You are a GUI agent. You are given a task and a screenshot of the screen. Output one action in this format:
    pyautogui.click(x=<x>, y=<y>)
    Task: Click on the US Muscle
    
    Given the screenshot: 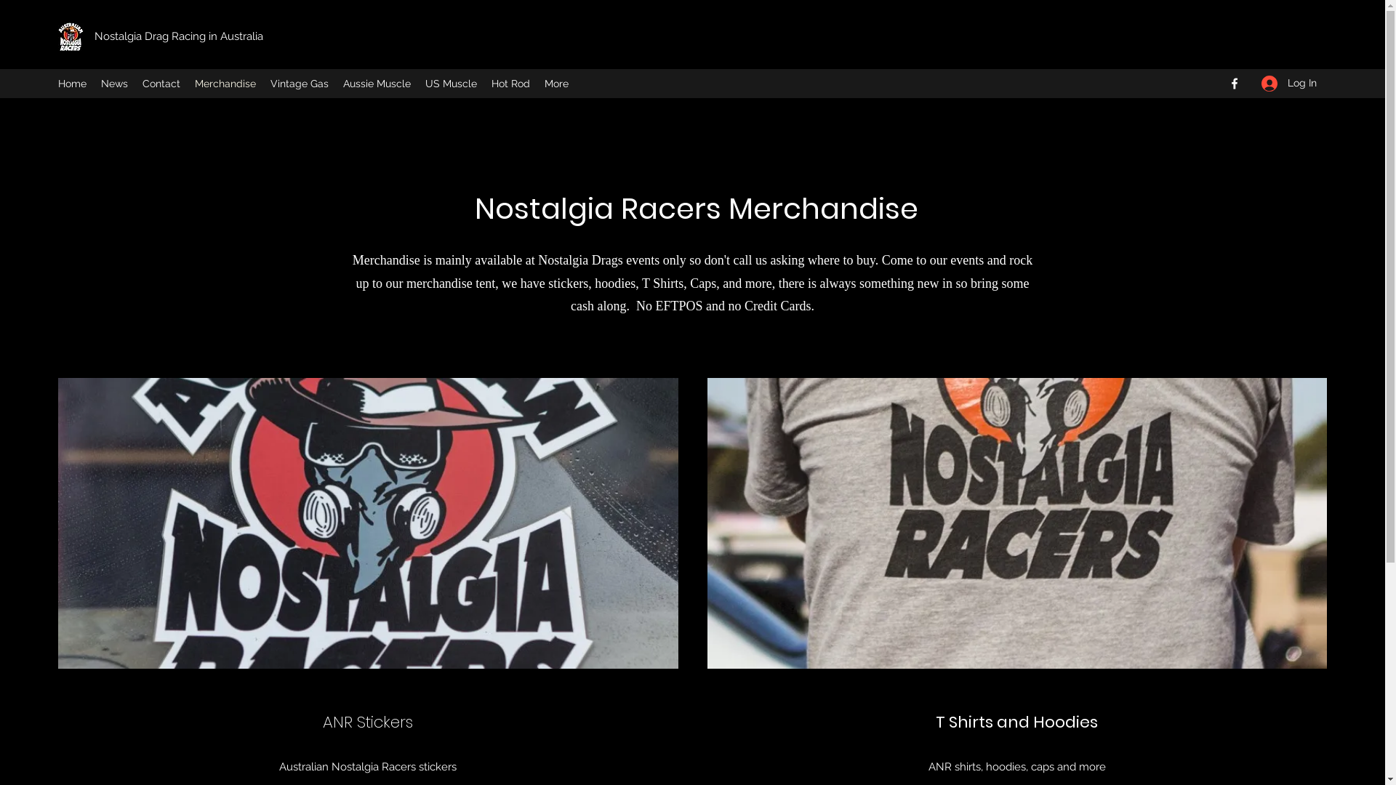 What is the action you would take?
    pyautogui.click(x=451, y=84)
    